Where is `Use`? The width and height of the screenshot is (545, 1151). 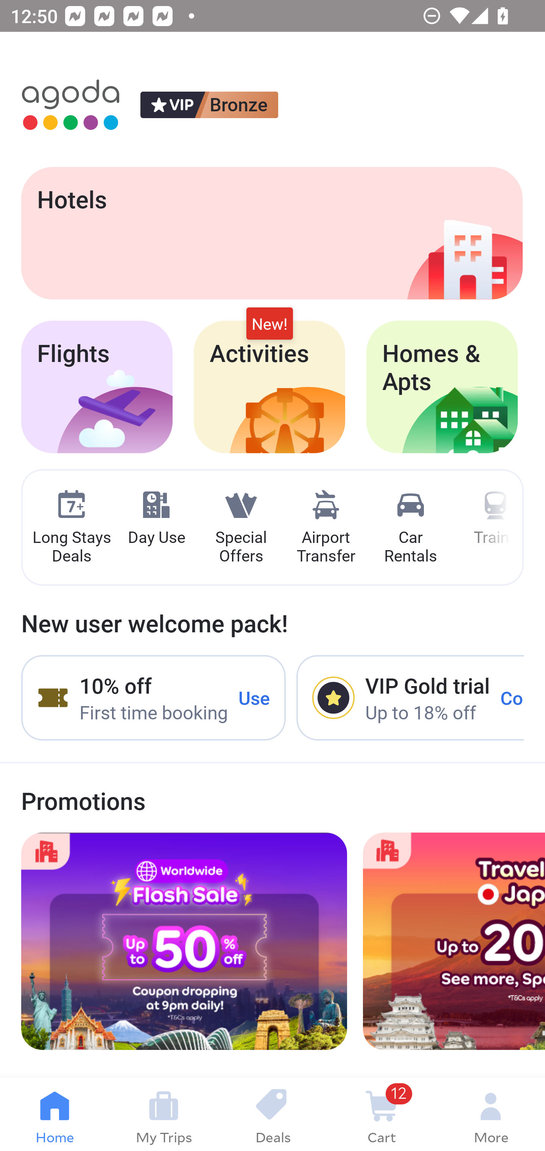
Use is located at coordinates (254, 698).